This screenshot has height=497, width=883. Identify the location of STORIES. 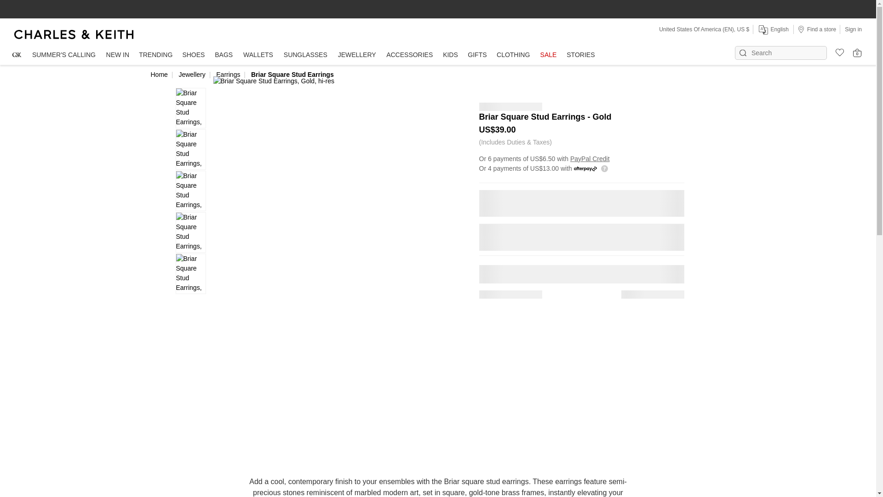
(580, 55).